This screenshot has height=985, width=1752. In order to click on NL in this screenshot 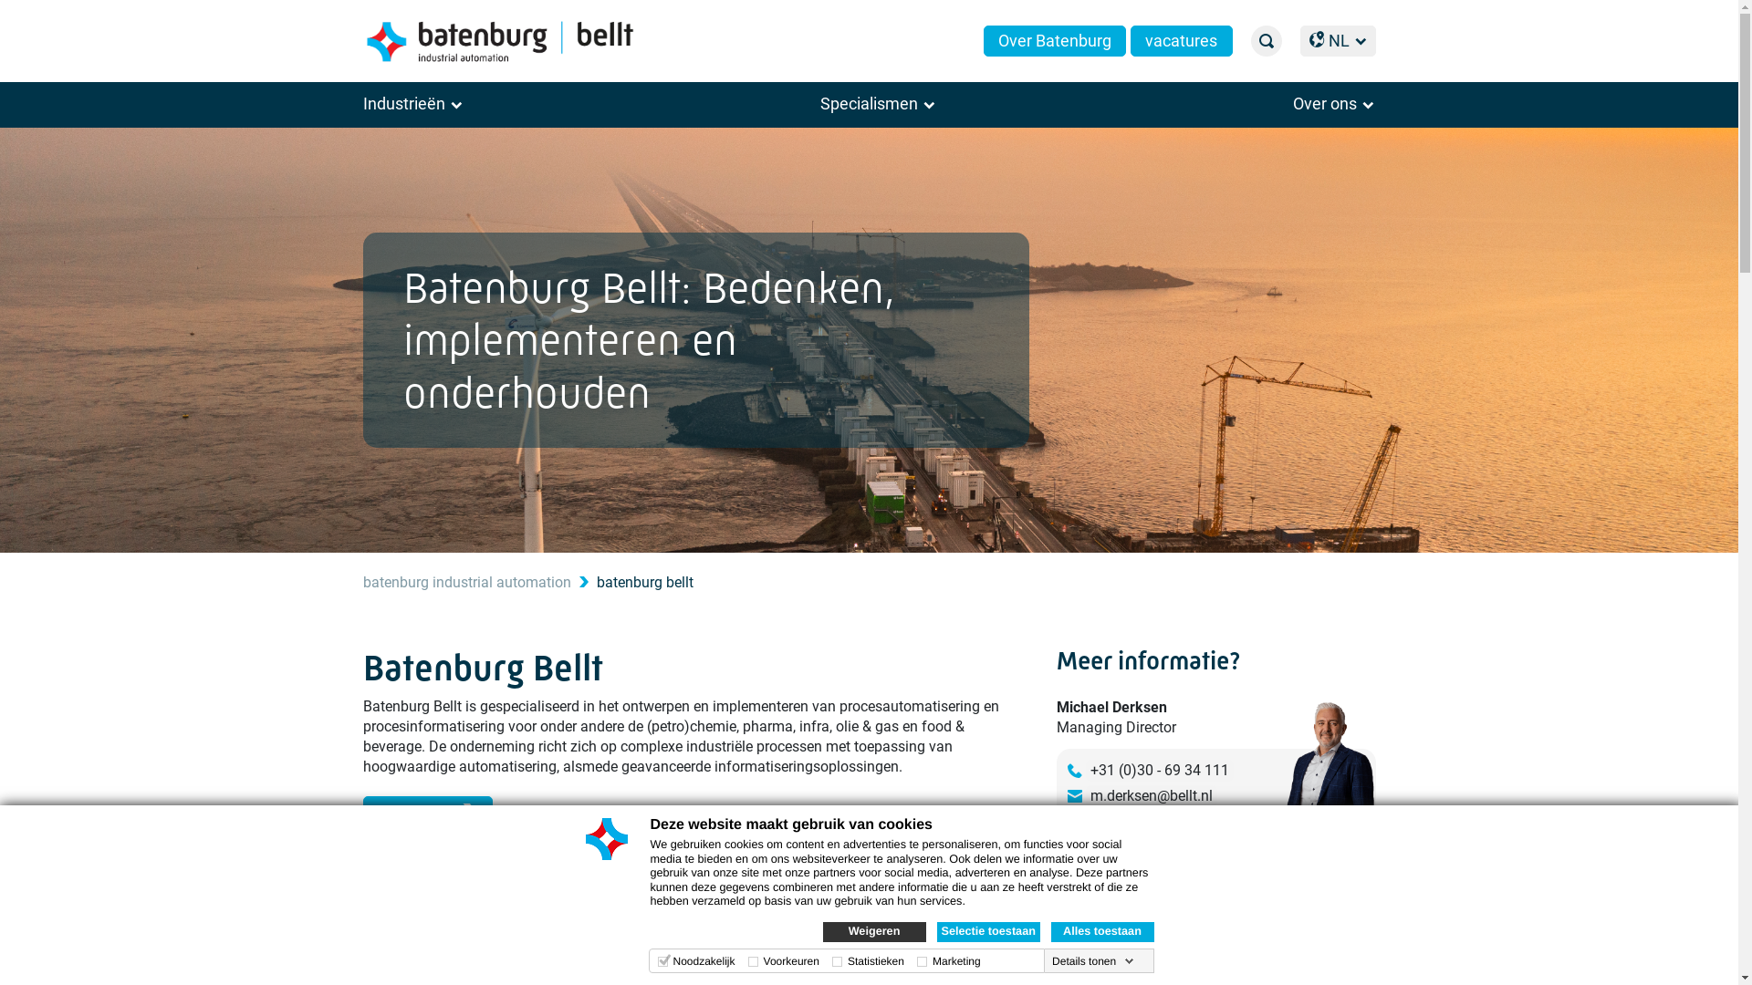, I will do `click(1338, 41)`.